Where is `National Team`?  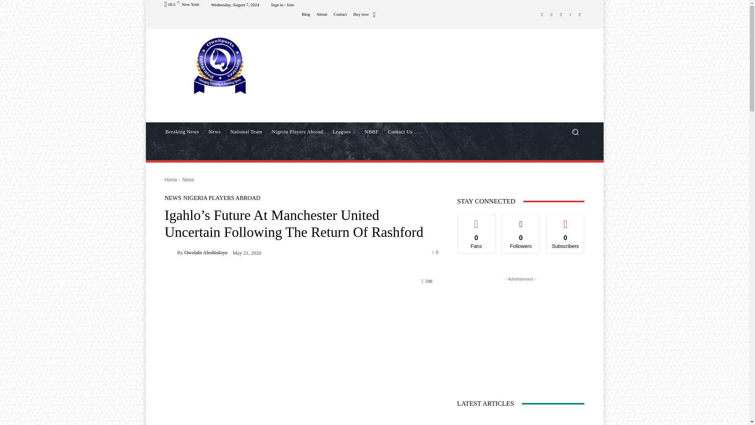 National Team is located at coordinates (246, 131).